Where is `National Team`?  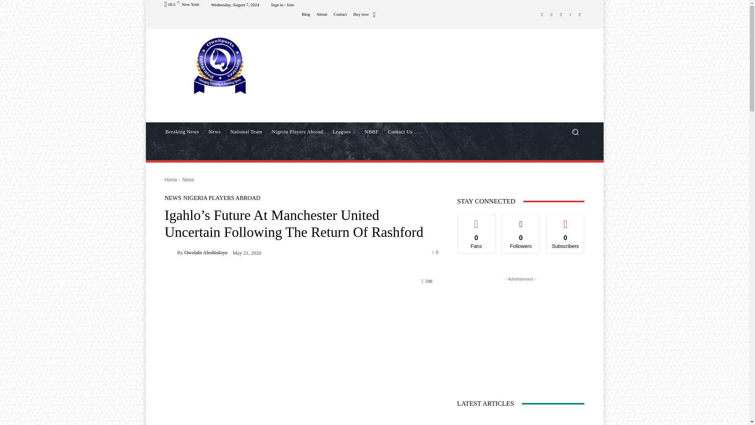 National Team is located at coordinates (246, 131).